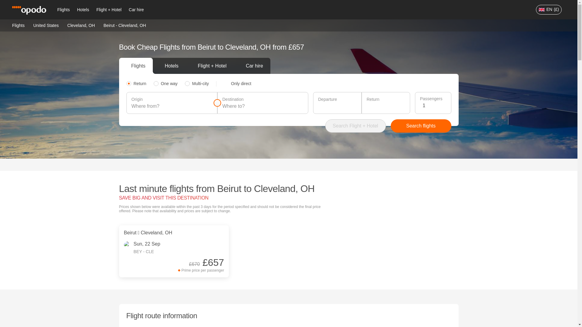 The height and width of the screenshot is (327, 582). Describe the element at coordinates (125, 25) in the screenshot. I see `Beirut - Cleveland, OH` at that location.